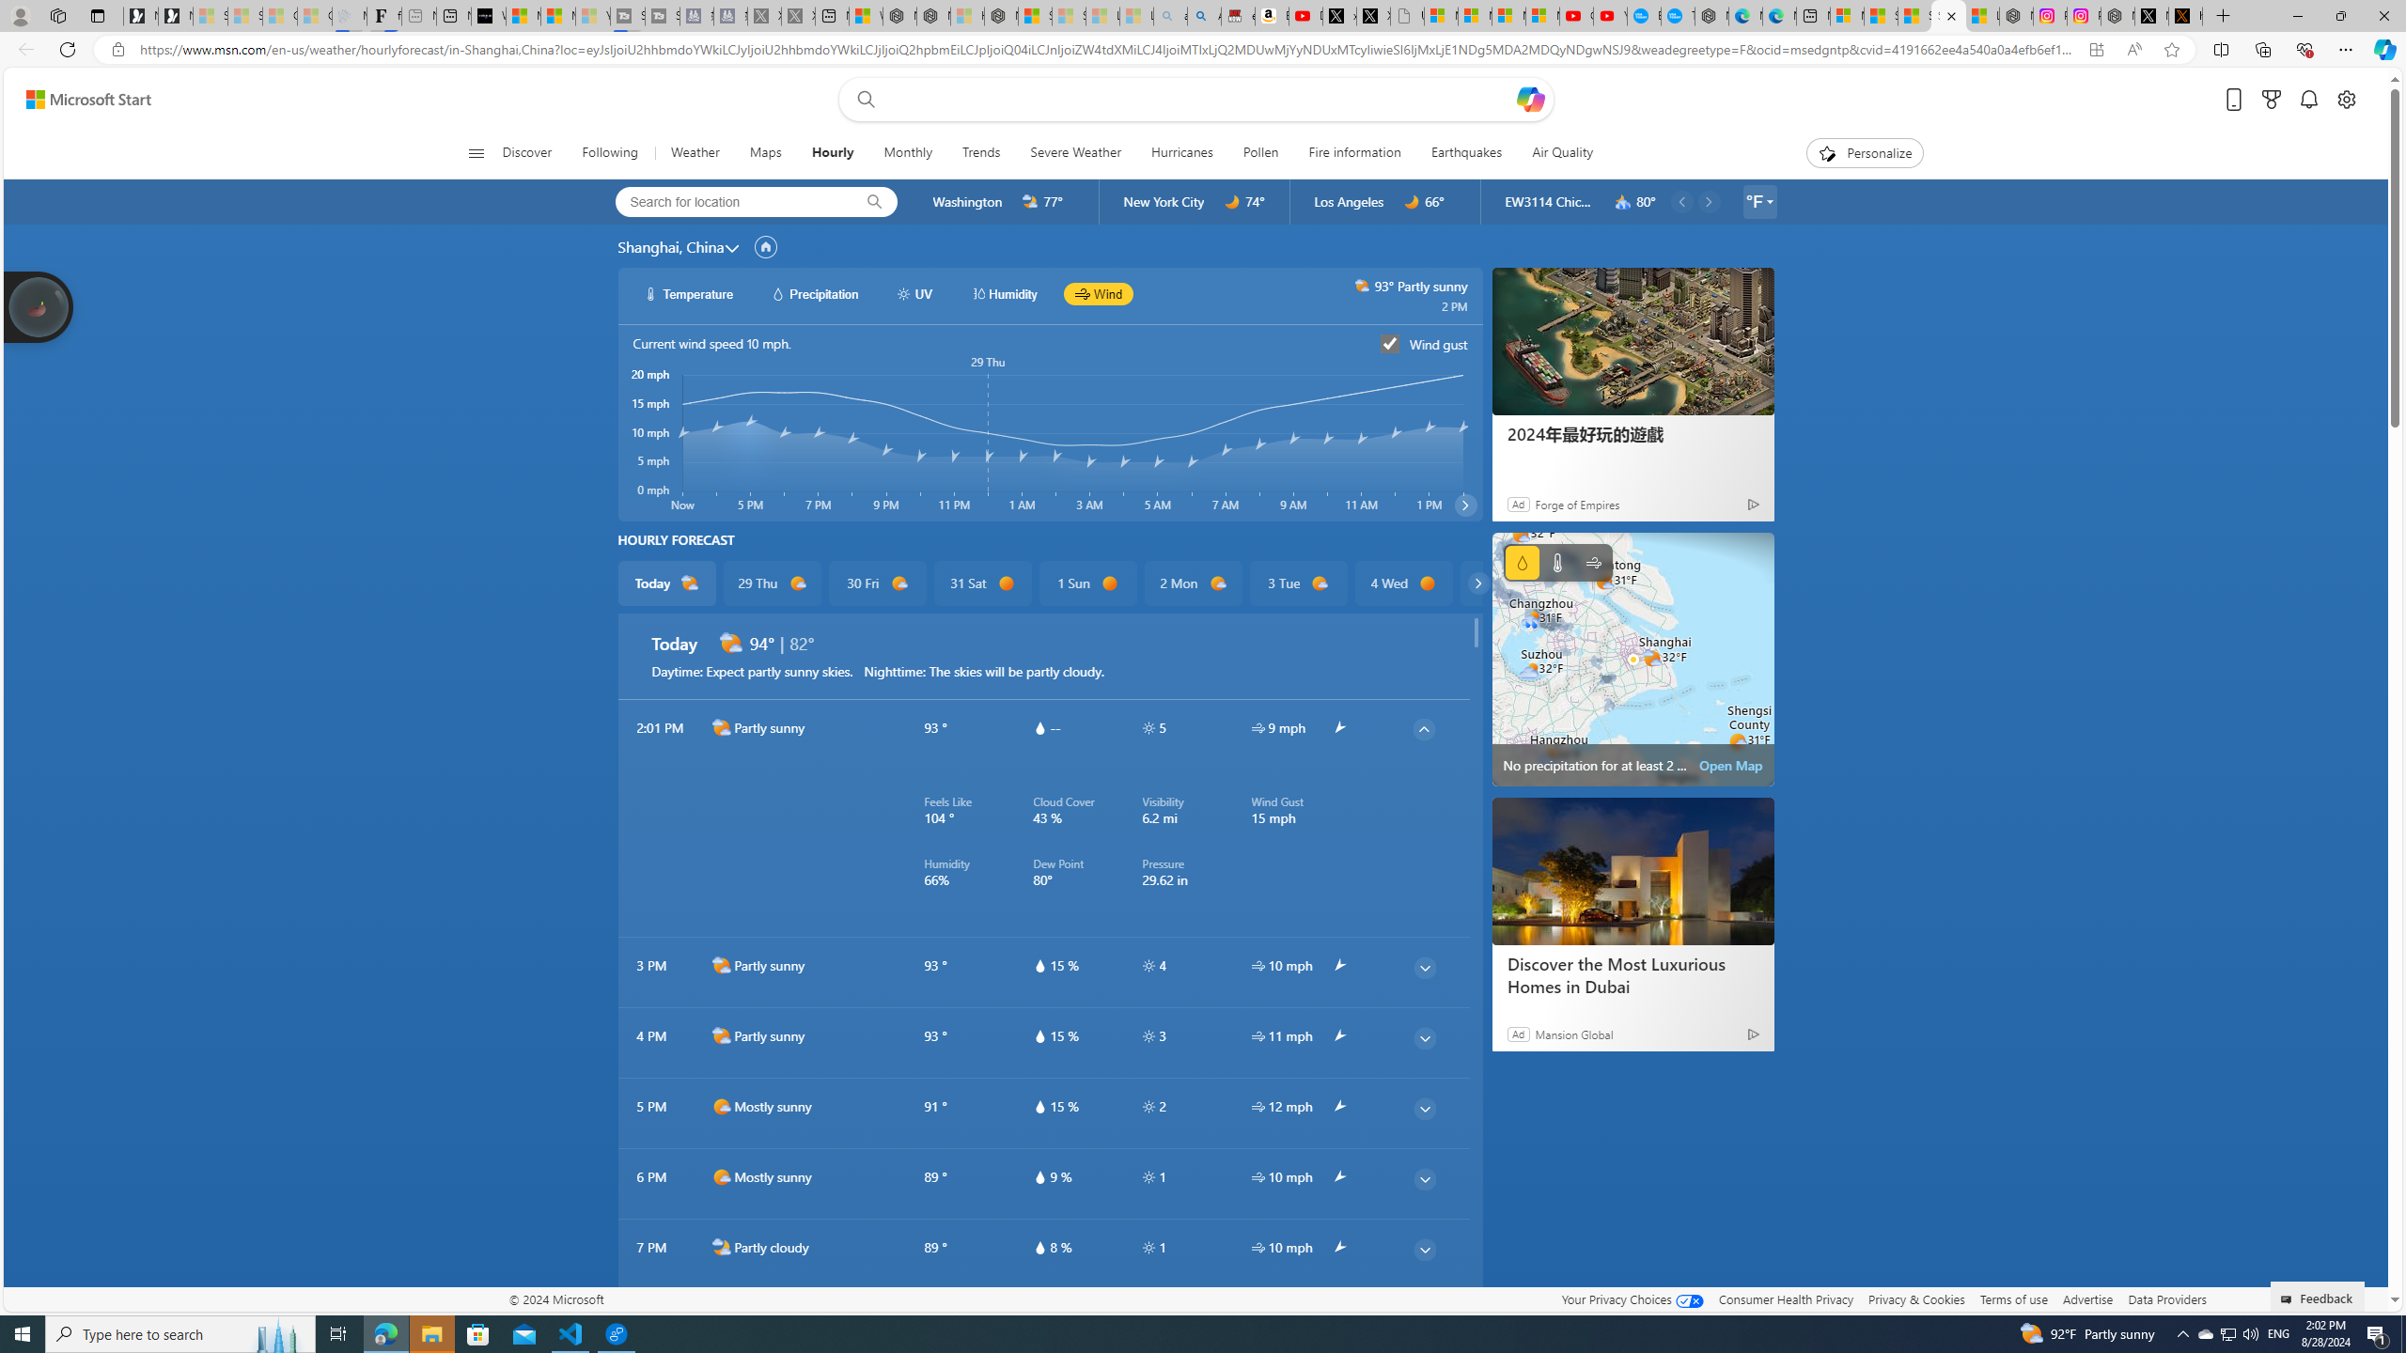  Describe the element at coordinates (722, 1317) in the screenshot. I see `n2000` at that location.